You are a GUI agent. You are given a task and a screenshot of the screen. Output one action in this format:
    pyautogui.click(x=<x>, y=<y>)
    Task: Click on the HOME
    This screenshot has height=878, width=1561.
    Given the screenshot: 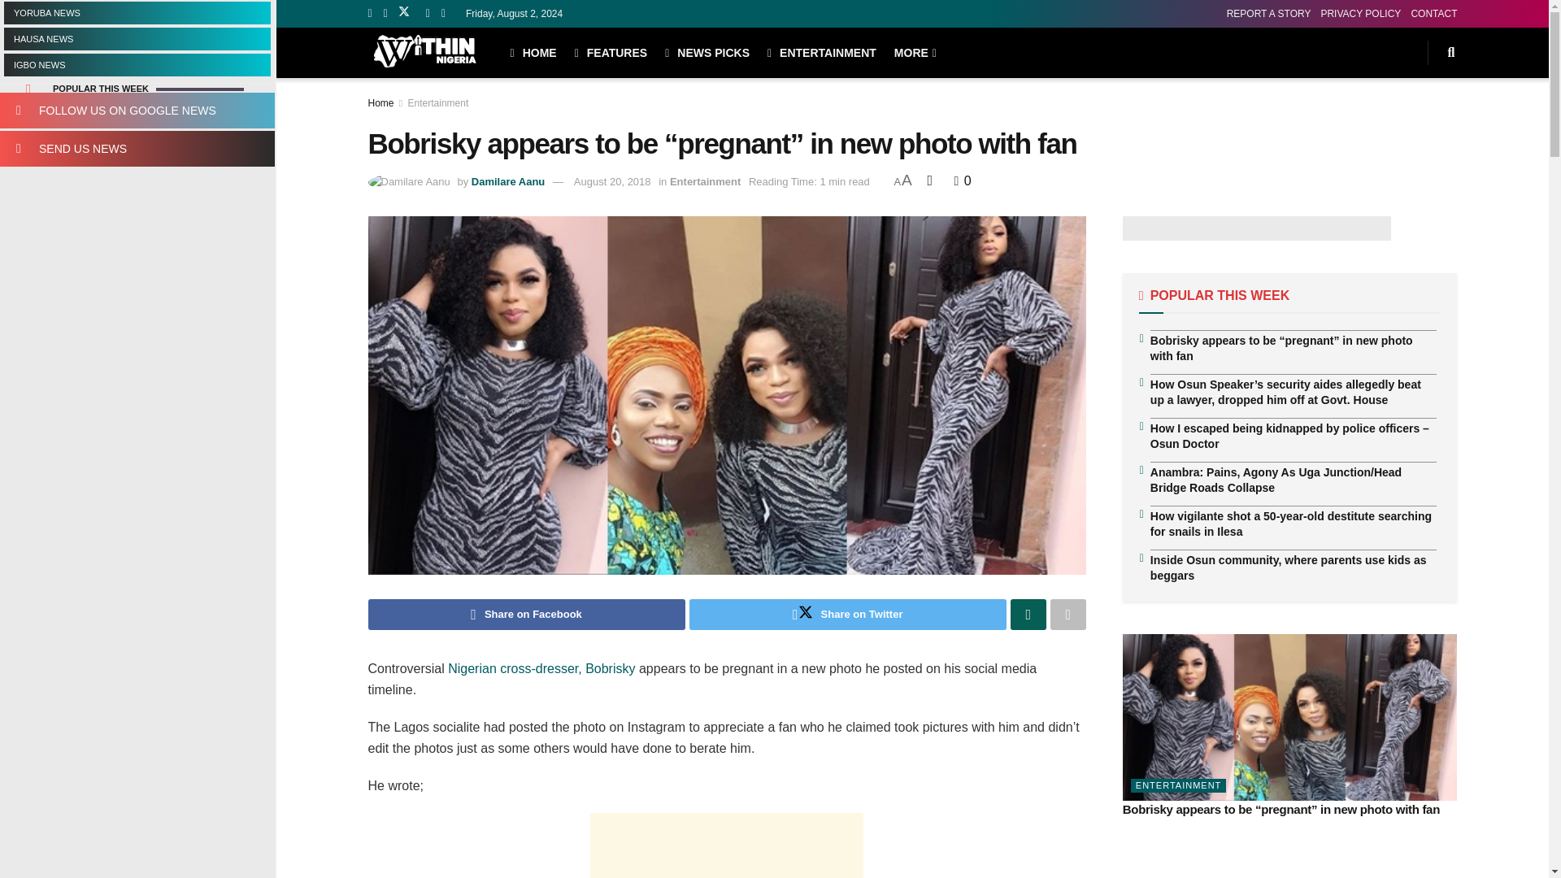 What is the action you would take?
    pyautogui.click(x=533, y=52)
    